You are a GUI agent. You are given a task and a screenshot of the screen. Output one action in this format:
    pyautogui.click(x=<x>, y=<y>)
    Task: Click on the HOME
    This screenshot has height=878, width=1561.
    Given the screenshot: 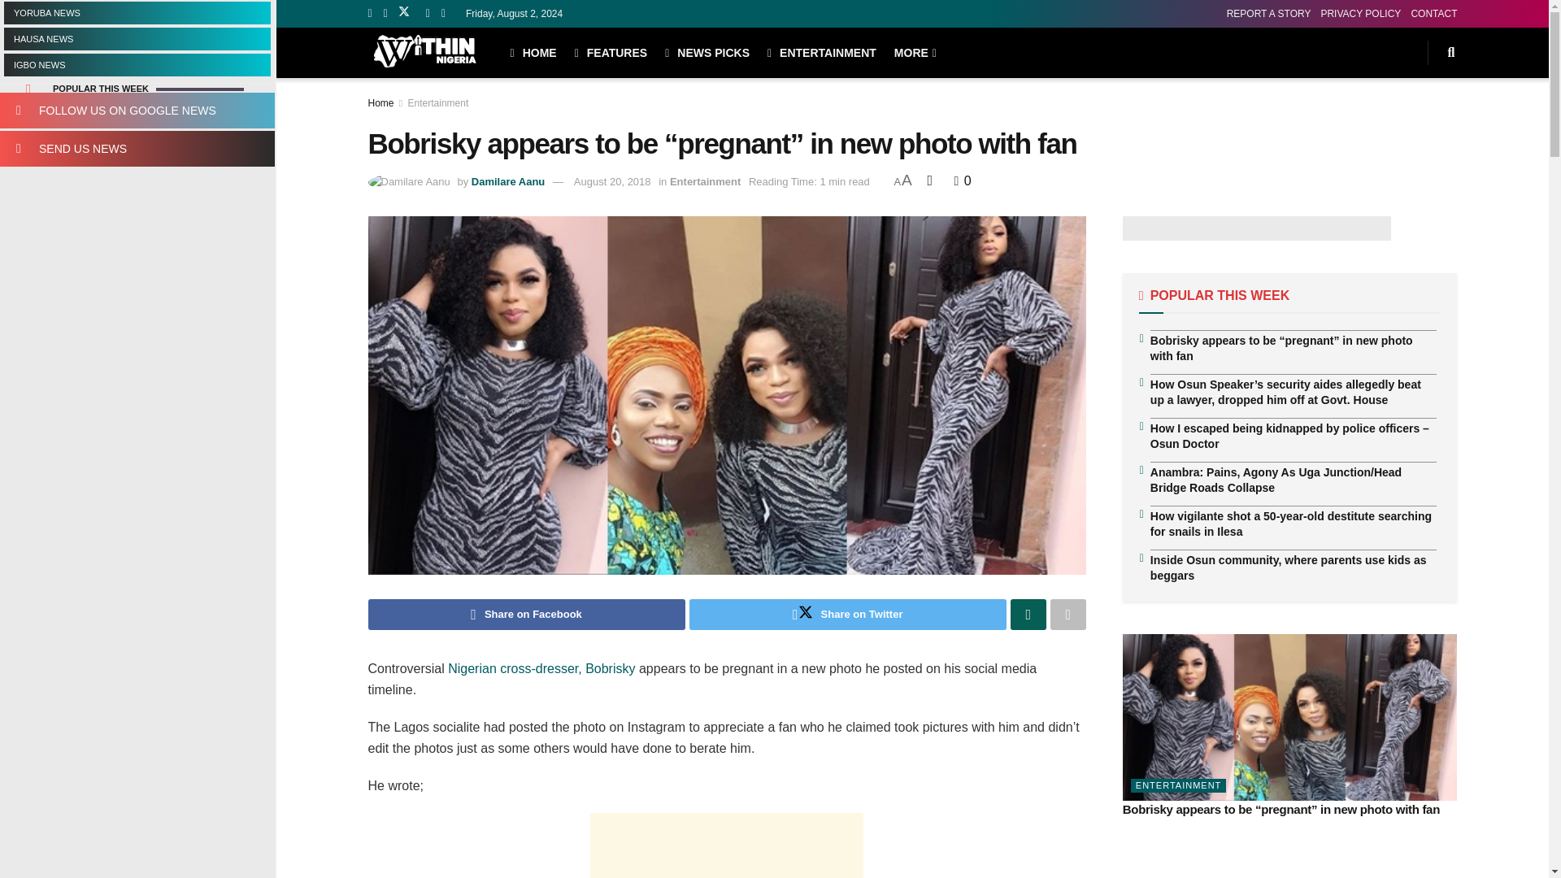 What is the action you would take?
    pyautogui.click(x=533, y=52)
    